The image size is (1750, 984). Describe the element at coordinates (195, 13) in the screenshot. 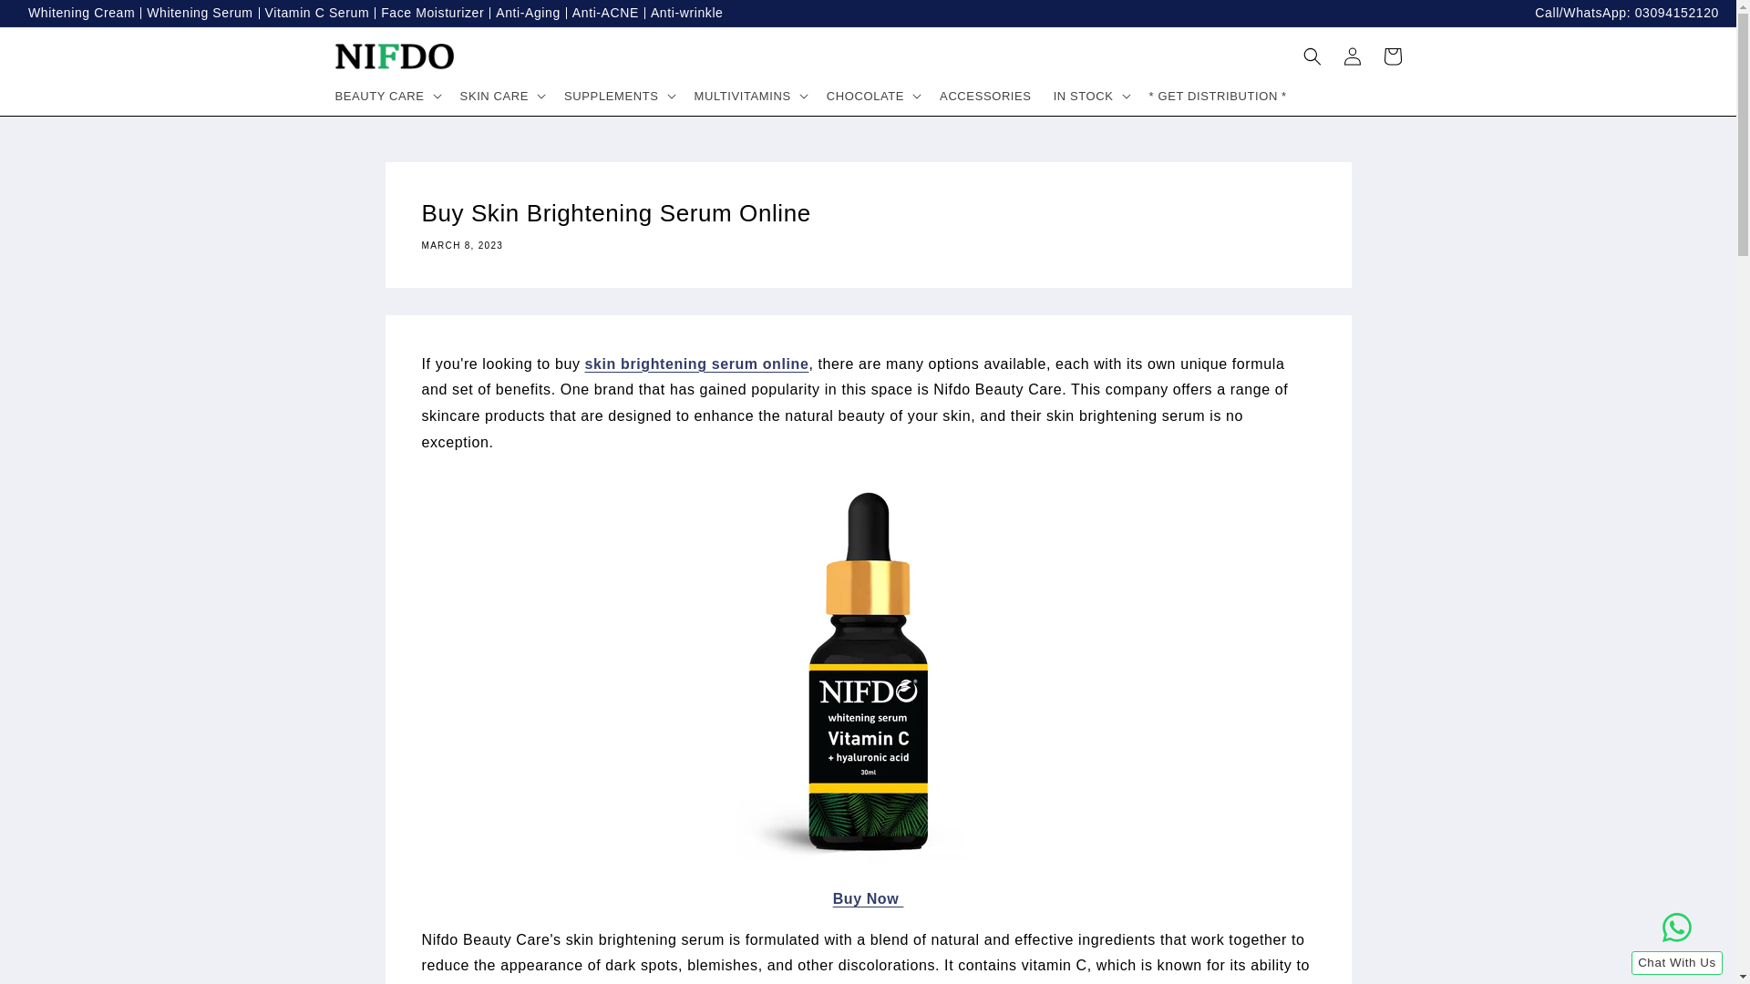

I see `Whitening Serum` at that location.